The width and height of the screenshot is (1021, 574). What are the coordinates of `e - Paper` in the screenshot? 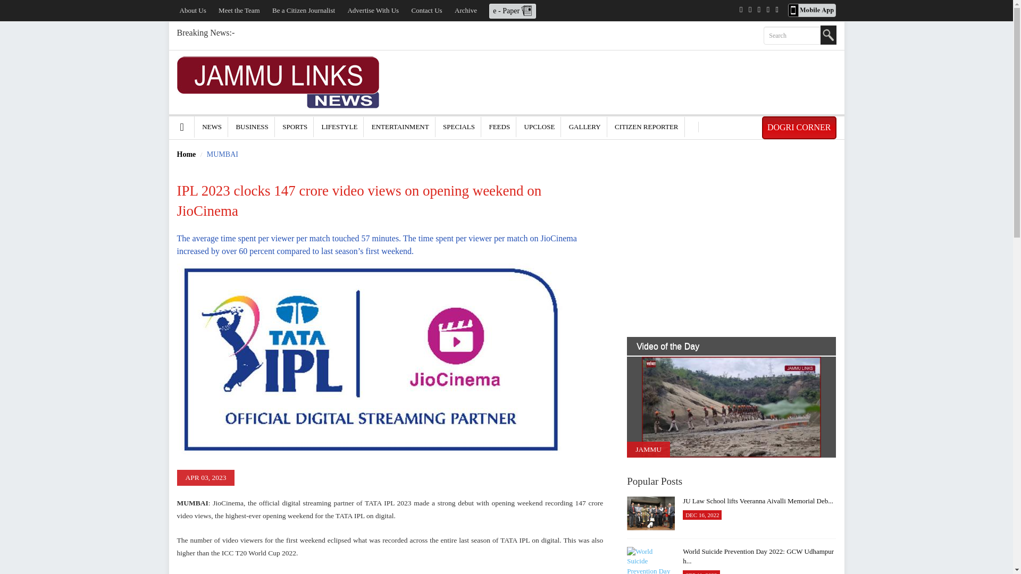 It's located at (513, 10).